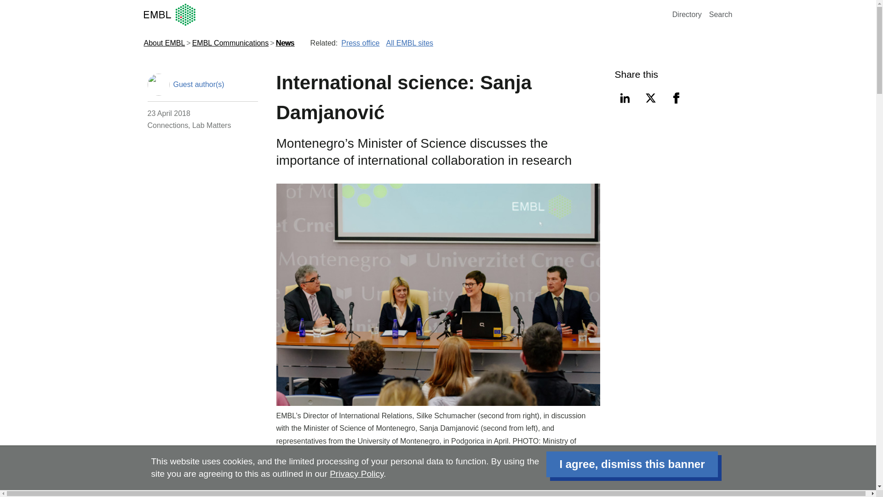 The image size is (883, 497). Describe the element at coordinates (625, 98) in the screenshot. I see `linkedin` at that location.